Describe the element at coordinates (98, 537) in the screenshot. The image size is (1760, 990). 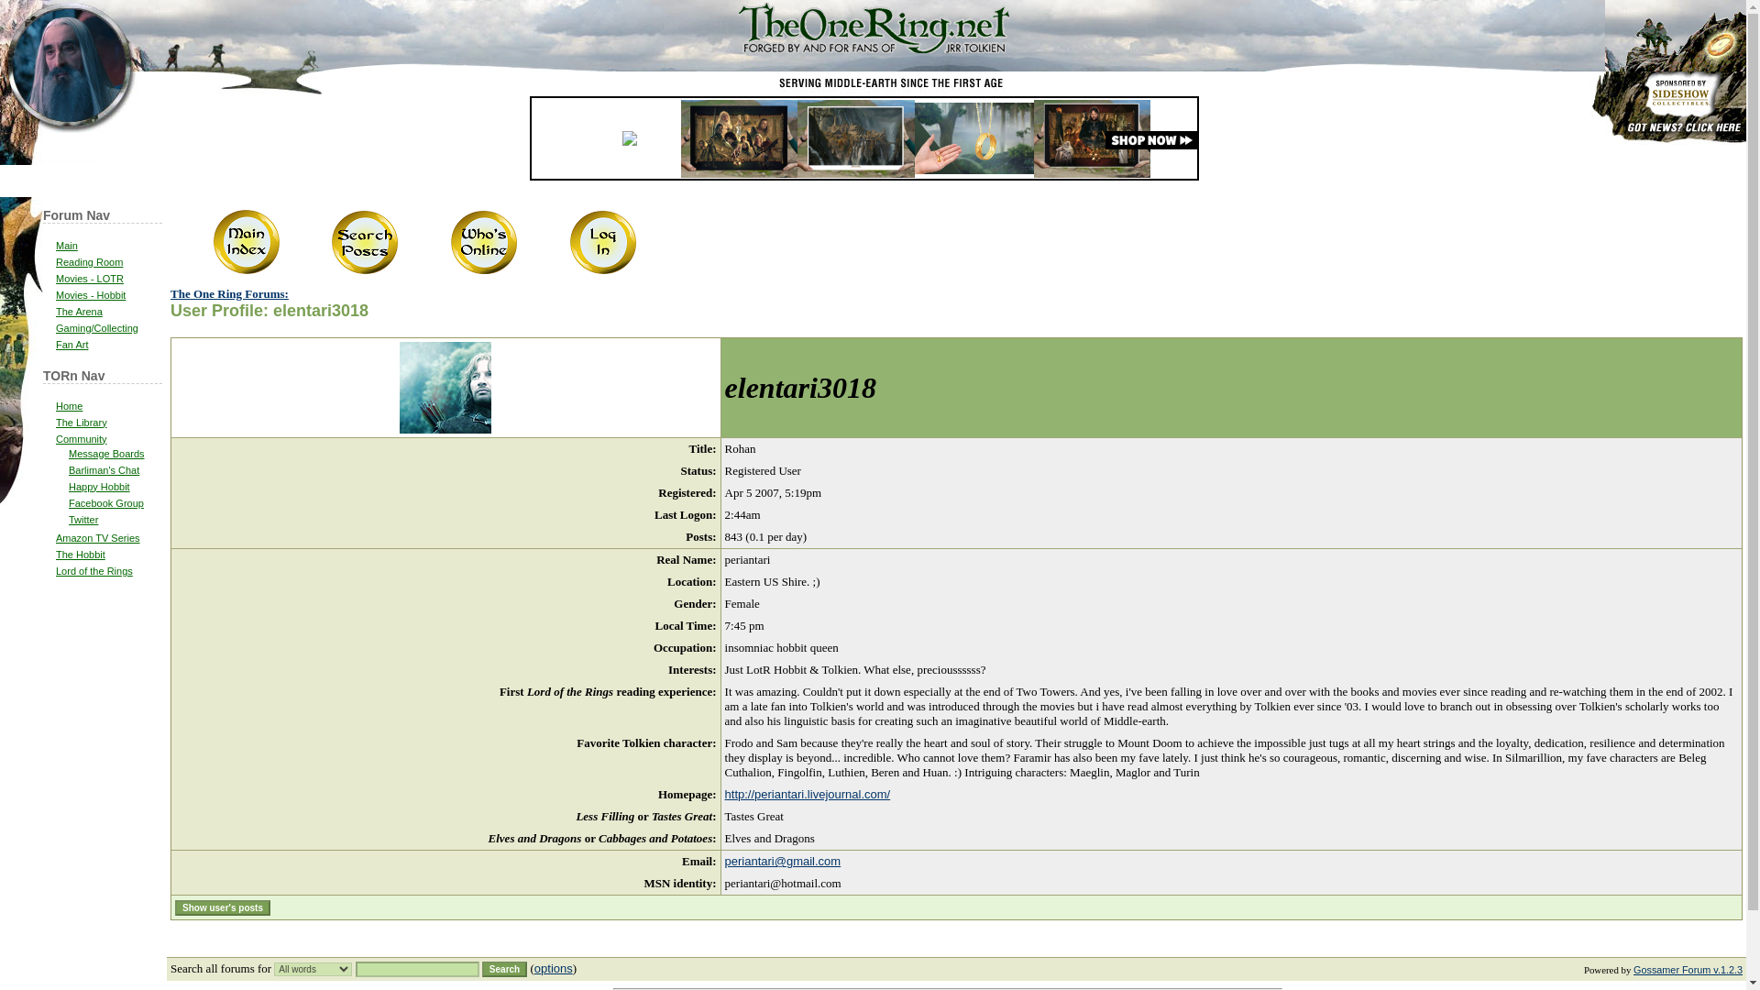
I see `Amazon TV Series` at that location.